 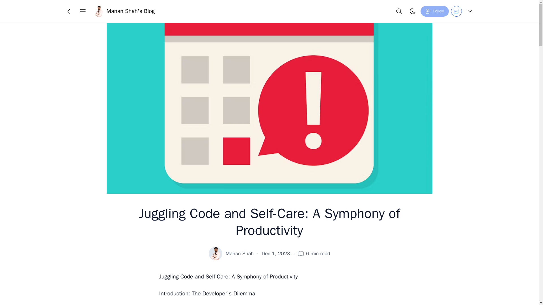 I want to click on Follow, so click(x=434, y=11).